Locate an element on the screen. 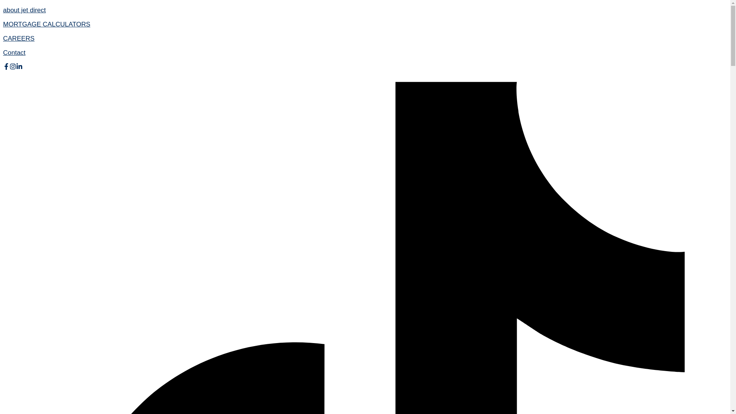  Contact is located at coordinates (14, 53).